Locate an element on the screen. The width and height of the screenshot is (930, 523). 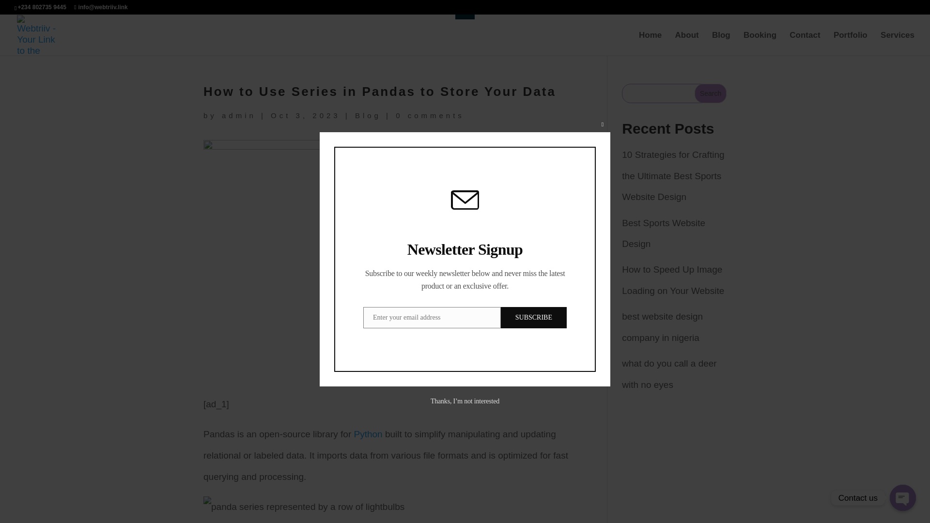
Services is located at coordinates (897, 44).